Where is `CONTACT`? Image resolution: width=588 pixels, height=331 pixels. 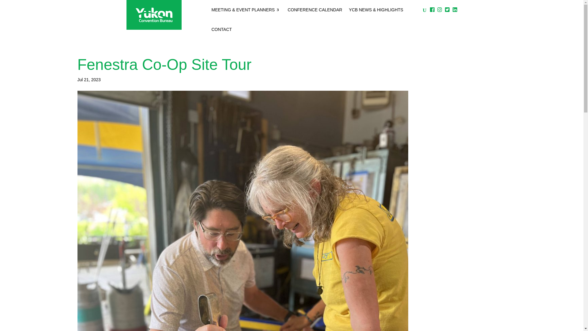
CONTACT is located at coordinates (221, 29).